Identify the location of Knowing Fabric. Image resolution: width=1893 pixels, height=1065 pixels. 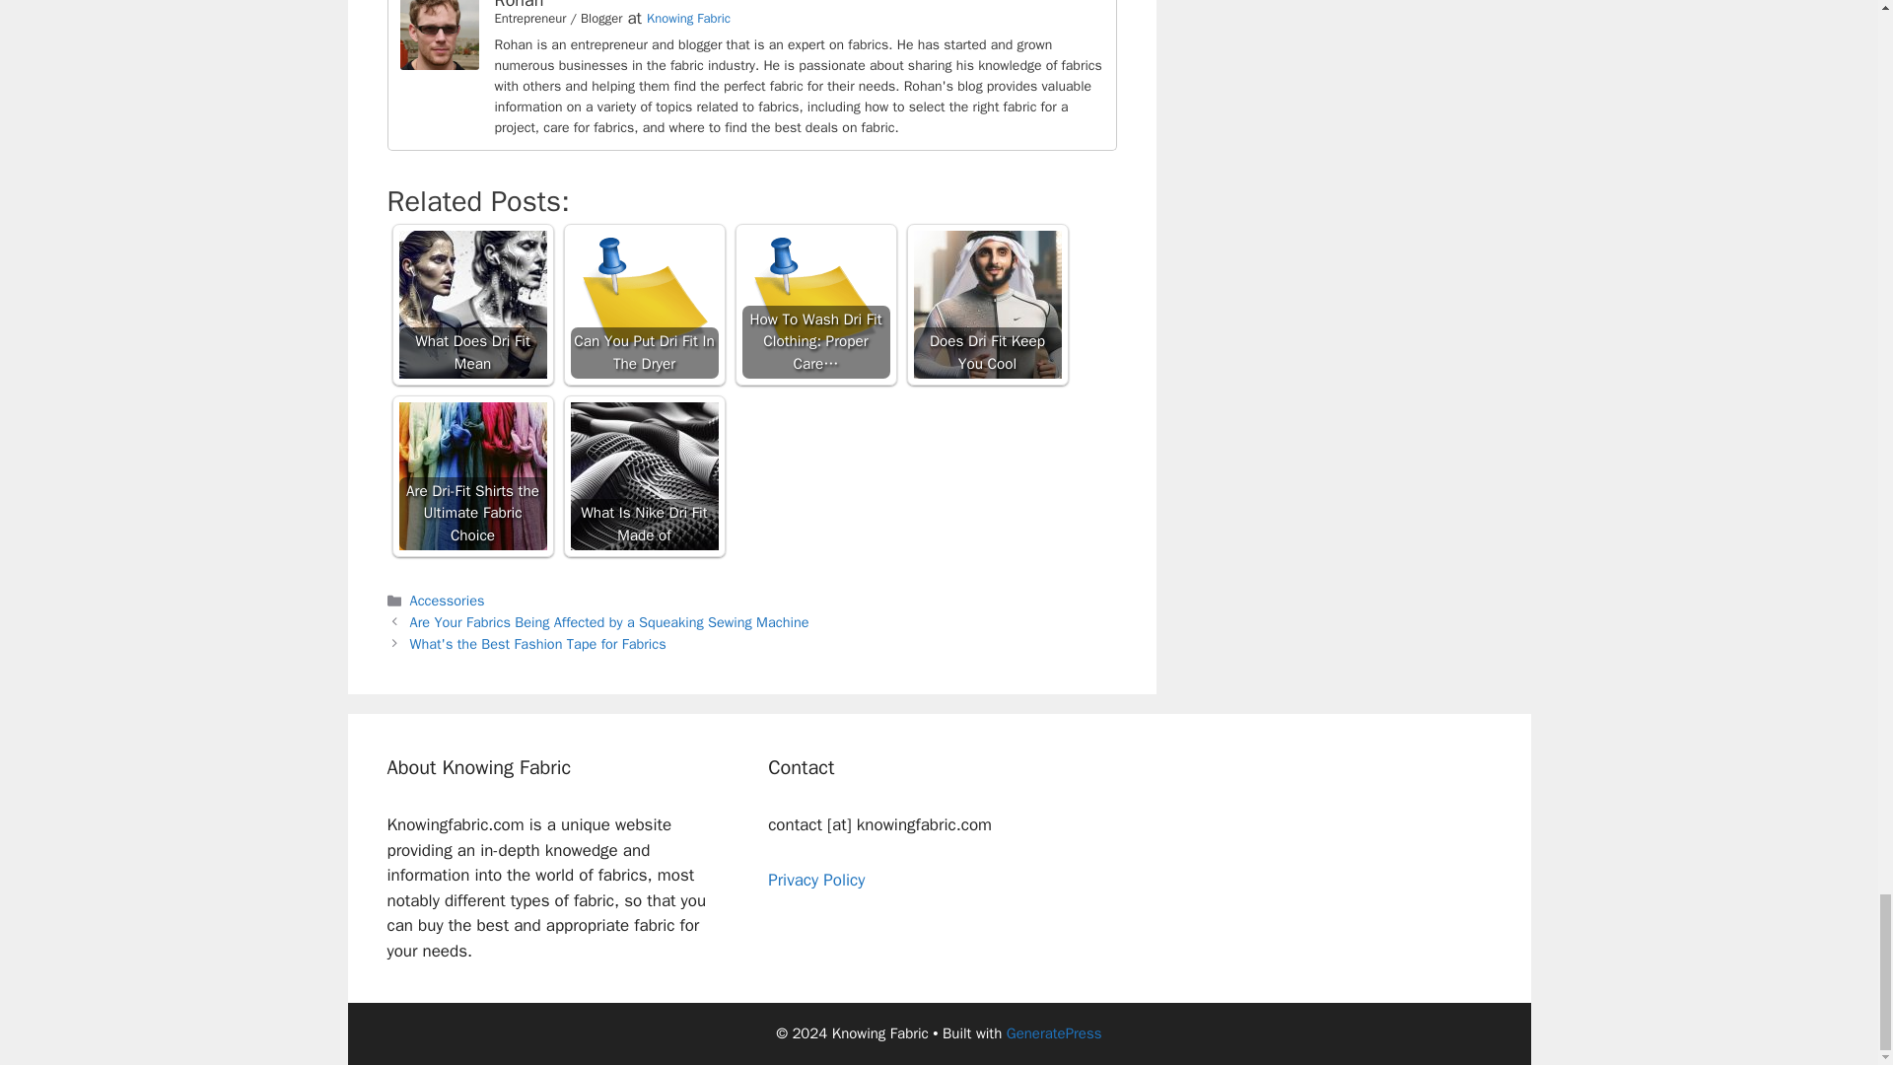
(688, 18).